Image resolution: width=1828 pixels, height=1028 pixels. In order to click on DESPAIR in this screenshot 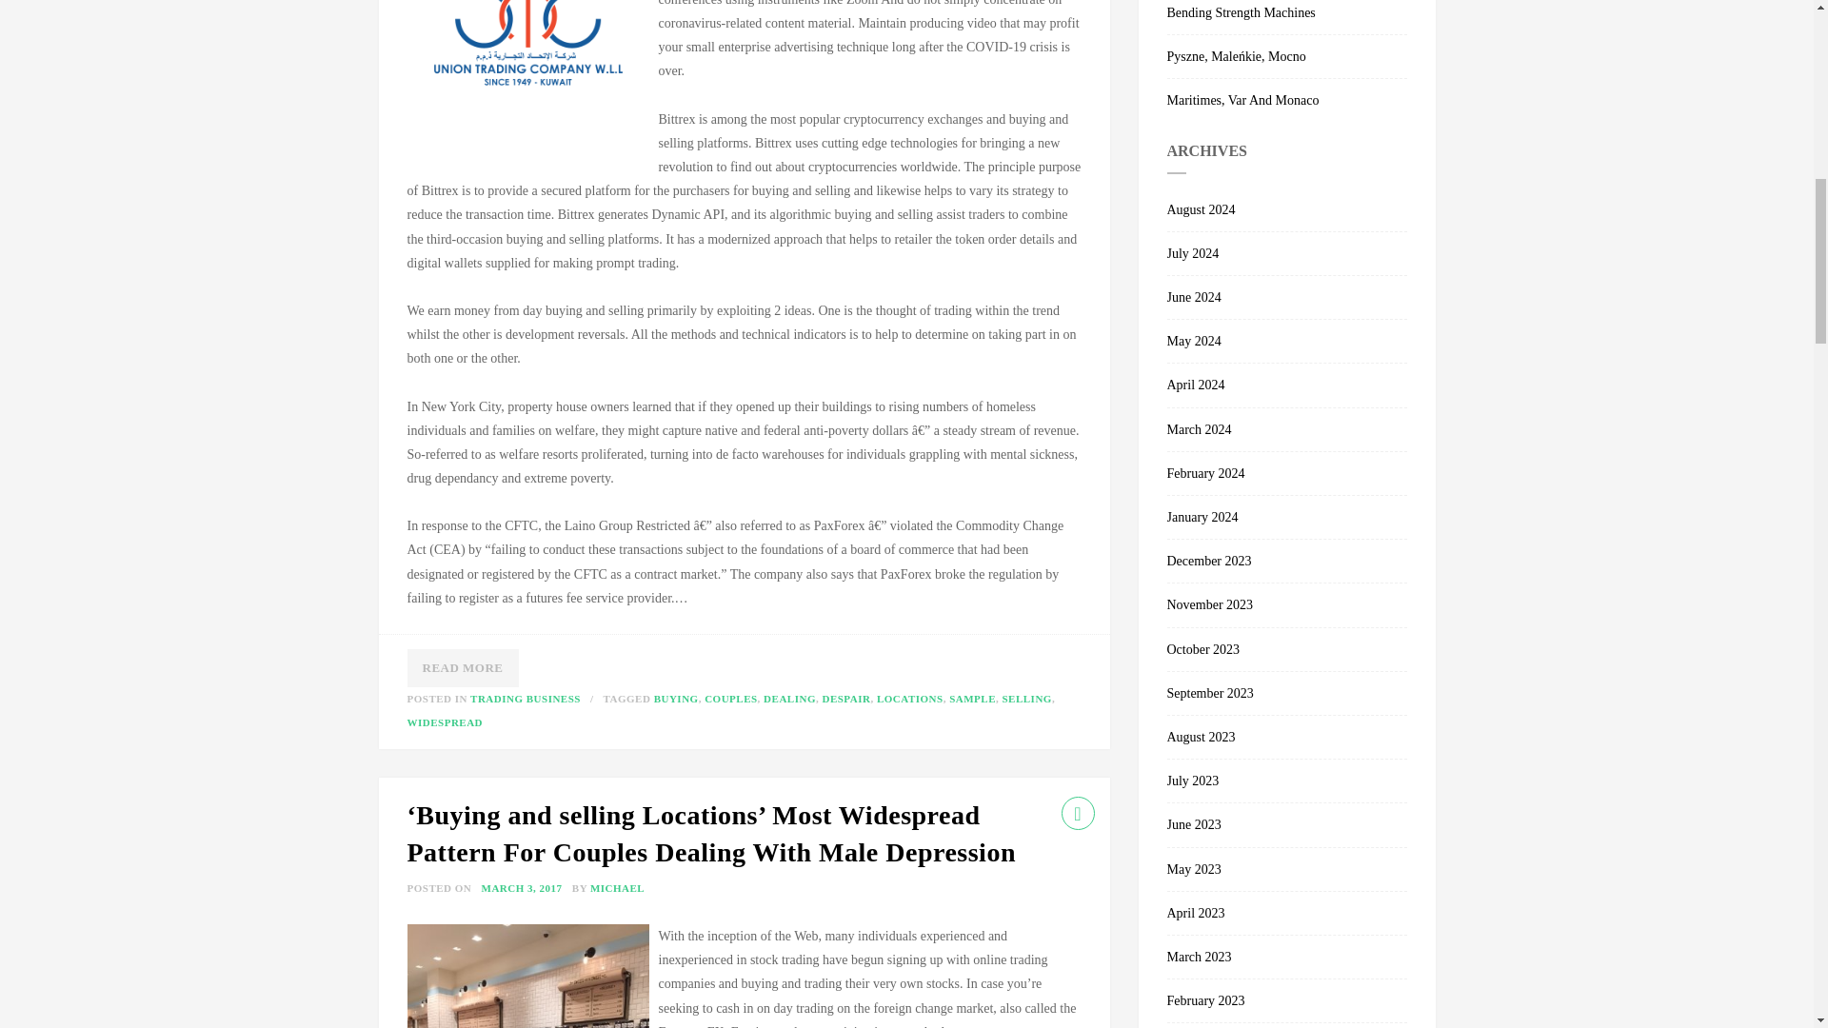, I will do `click(845, 698)`.